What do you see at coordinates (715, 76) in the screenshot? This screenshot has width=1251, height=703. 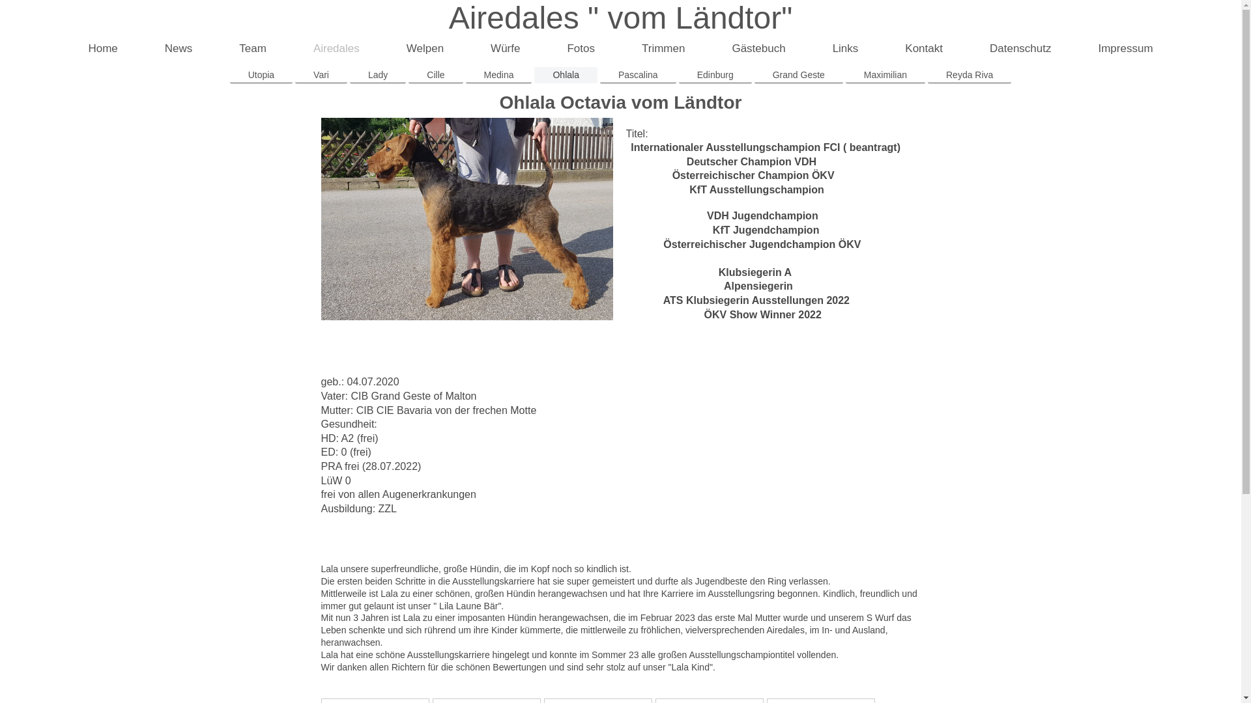 I see `Edinburg` at bounding box center [715, 76].